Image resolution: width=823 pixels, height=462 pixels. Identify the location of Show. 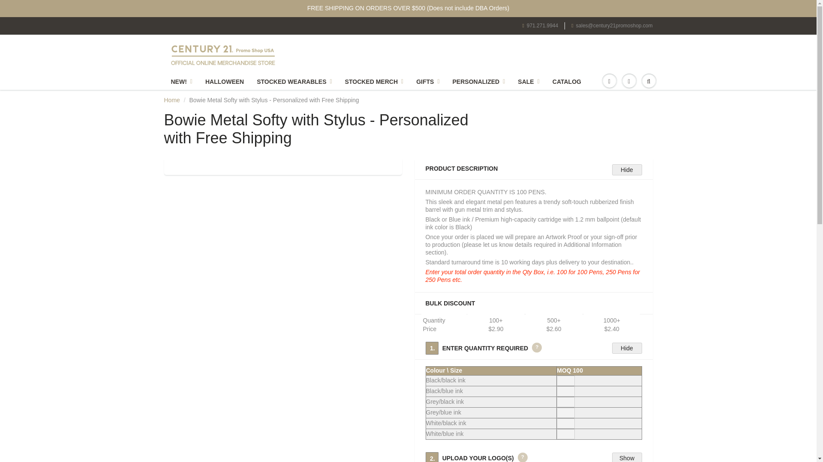
(627, 457).